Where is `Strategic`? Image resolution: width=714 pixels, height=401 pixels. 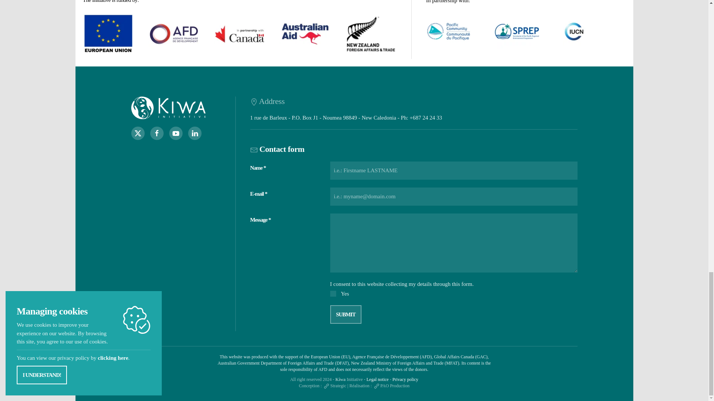 Strategic is located at coordinates (334, 386).